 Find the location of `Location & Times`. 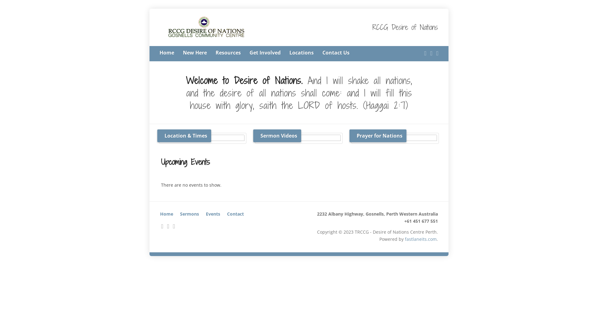

Location & Times is located at coordinates (203, 138).